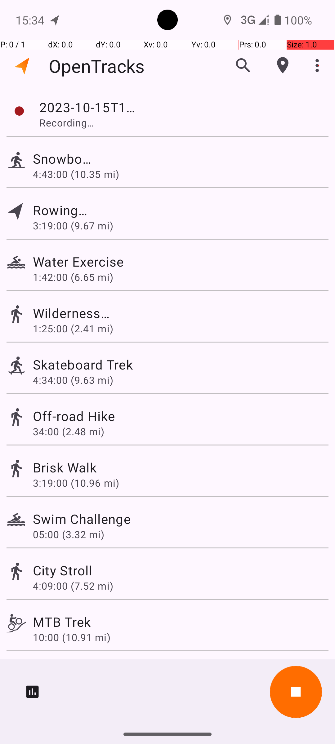 Image resolution: width=335 pixels, height=744 pixels. What do you see at coordinates (73, 586) in the screenshot?
I see `4:09:00 (7.52 mi)` at bounding box center [73, 586].